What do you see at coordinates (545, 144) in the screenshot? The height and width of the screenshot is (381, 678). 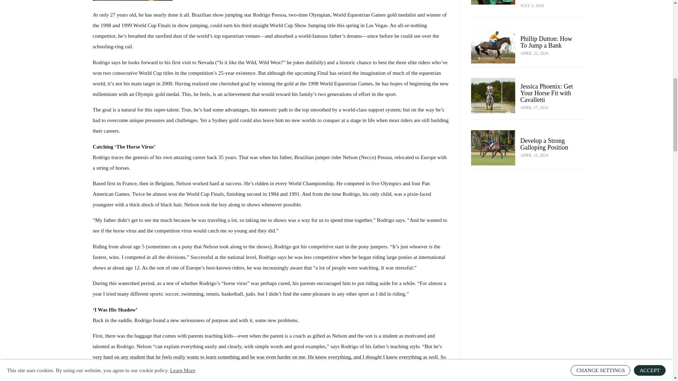 I see `Develop a Strong Galloping Position` at bounding box center [545, 144].